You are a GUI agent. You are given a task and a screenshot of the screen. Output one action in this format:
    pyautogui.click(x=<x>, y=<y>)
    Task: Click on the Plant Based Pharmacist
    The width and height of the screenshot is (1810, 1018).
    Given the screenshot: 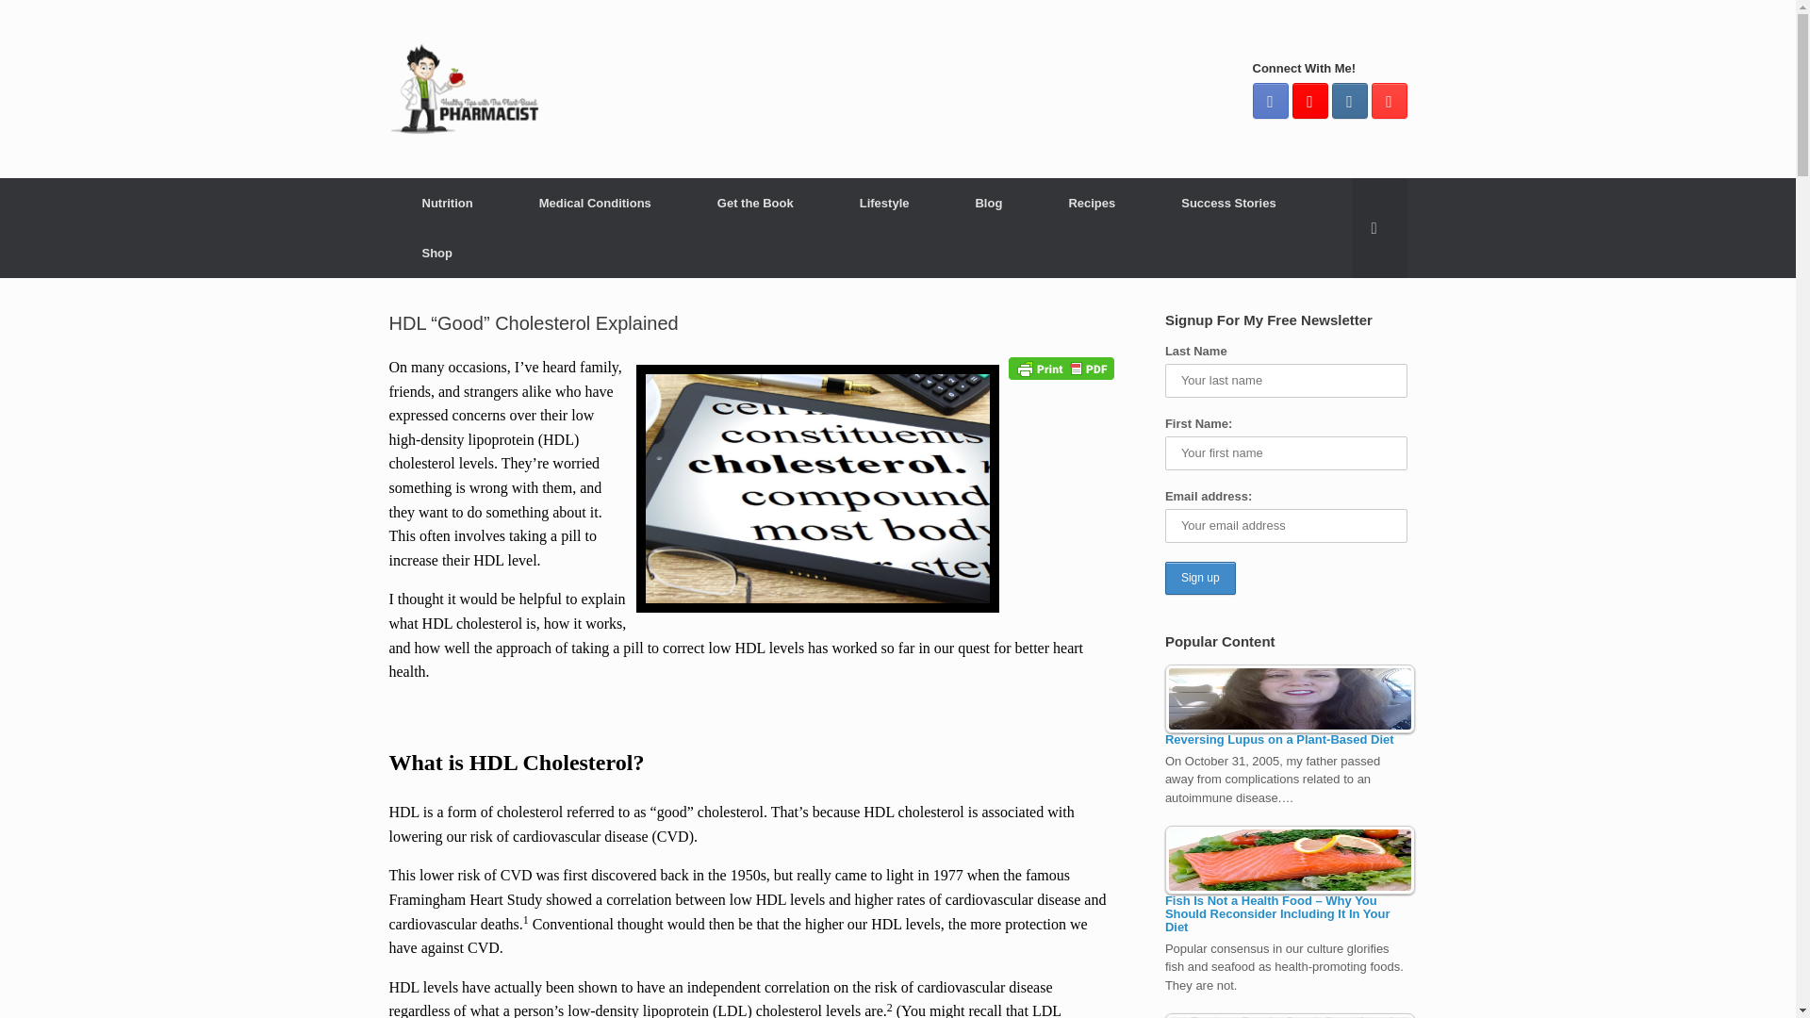 What is the action you would take?
    pyautogui.click(x=464, y=89)
    